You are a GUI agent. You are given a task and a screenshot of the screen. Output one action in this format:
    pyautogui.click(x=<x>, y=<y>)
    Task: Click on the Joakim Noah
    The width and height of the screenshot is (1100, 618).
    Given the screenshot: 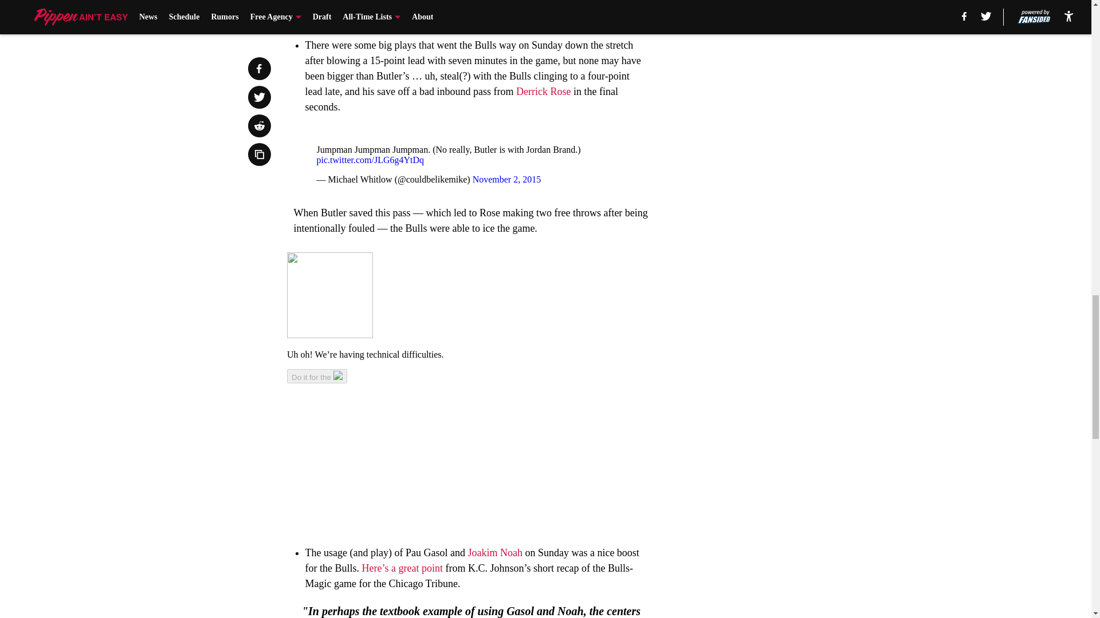 What is the action you would take?
    pyautogui.click(x=494, y=553)
    